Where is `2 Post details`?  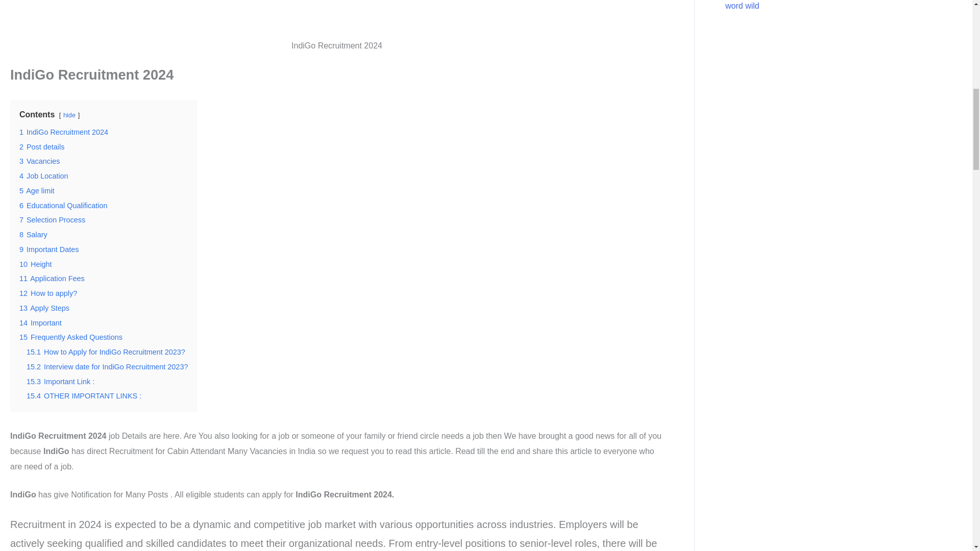
2 Post details is located at coordinates (42, 146).